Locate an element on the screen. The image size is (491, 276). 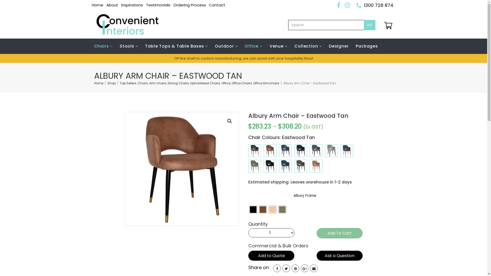
Submit is located at coordinates (244, 197).